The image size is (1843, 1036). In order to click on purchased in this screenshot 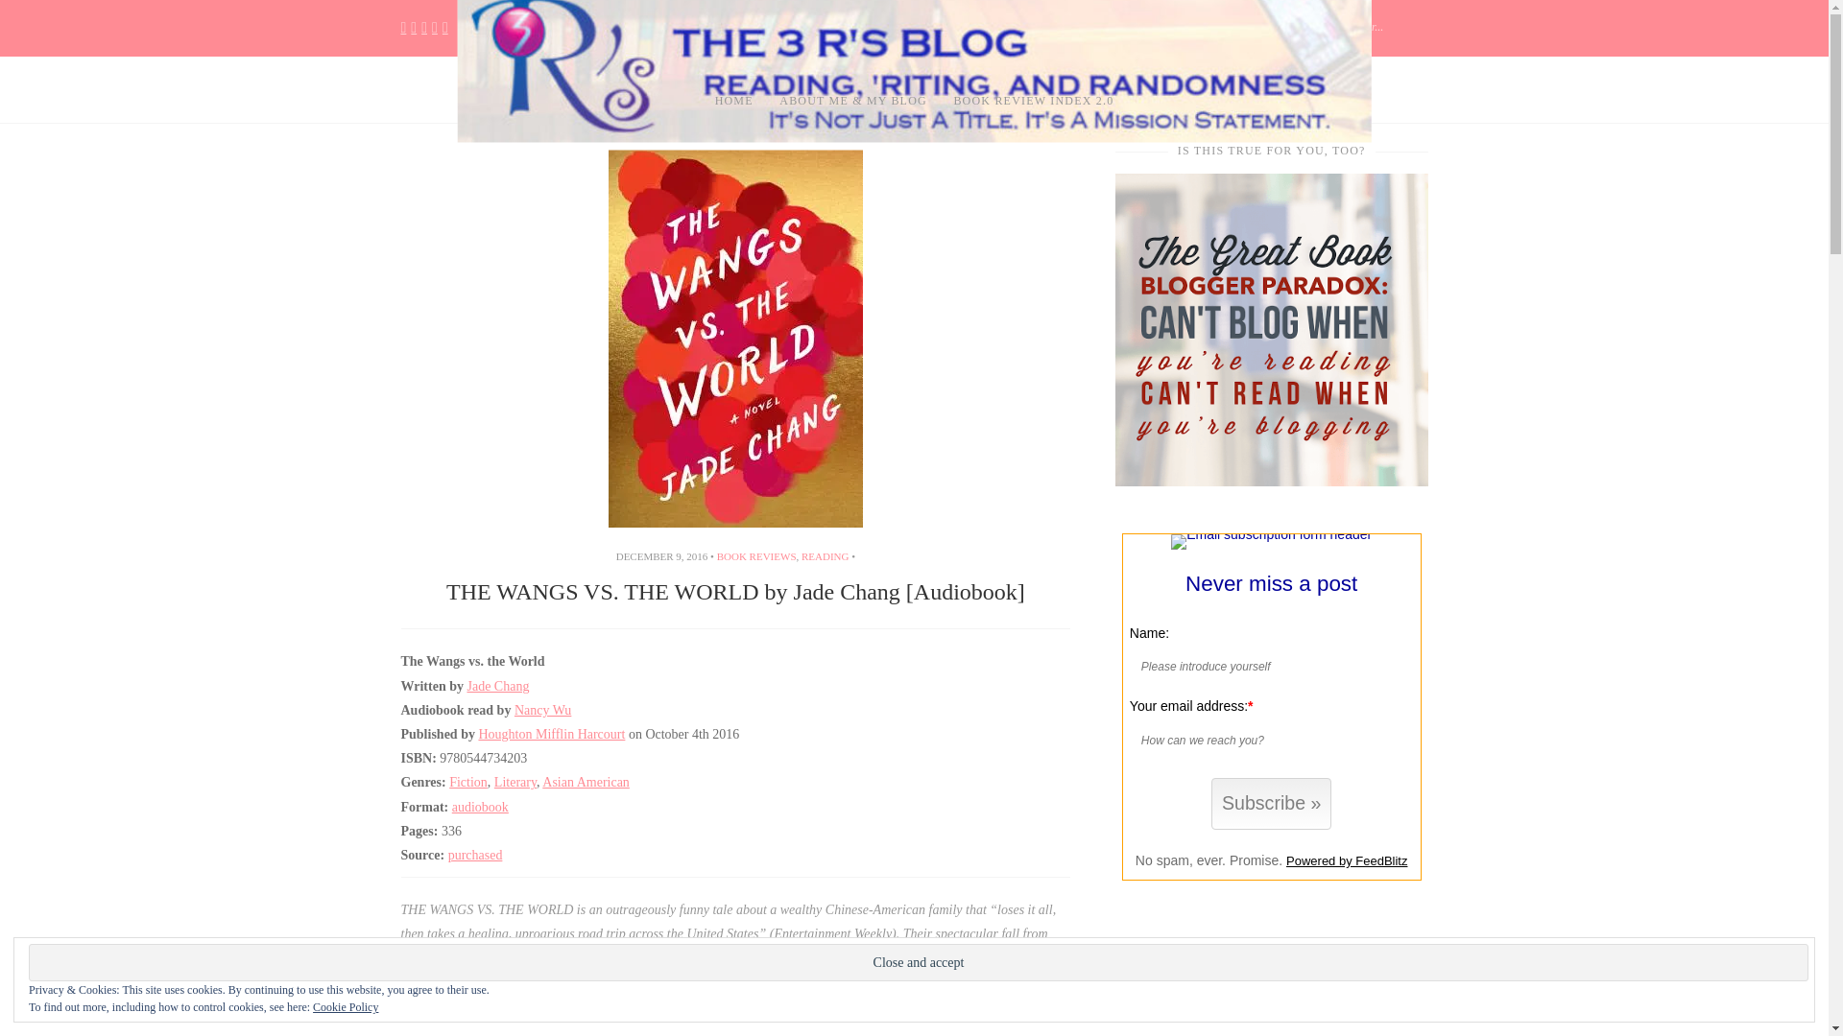, I will do `click(475, 855)`.